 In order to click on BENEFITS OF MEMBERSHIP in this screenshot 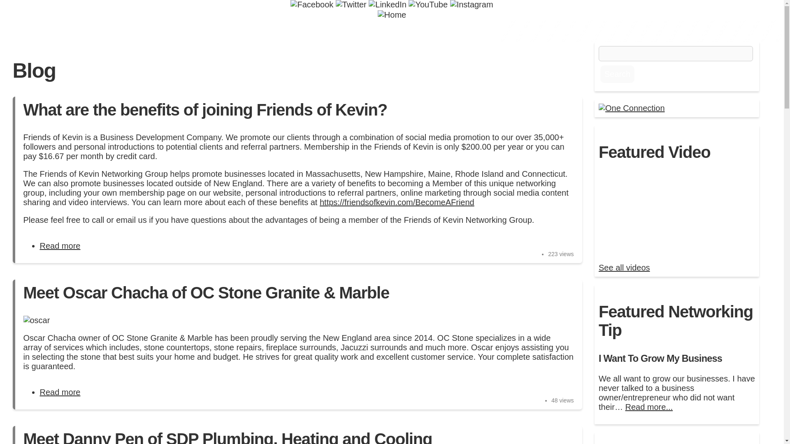, I will do `click(264, 30)`.